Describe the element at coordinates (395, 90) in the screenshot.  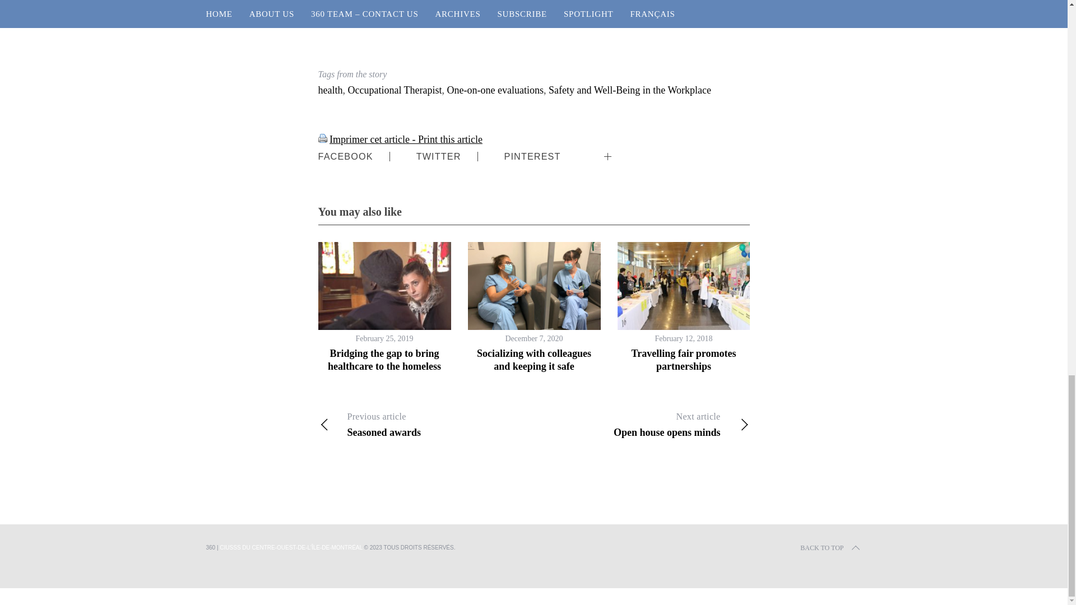
I see `Occupational Therapist` at that location.